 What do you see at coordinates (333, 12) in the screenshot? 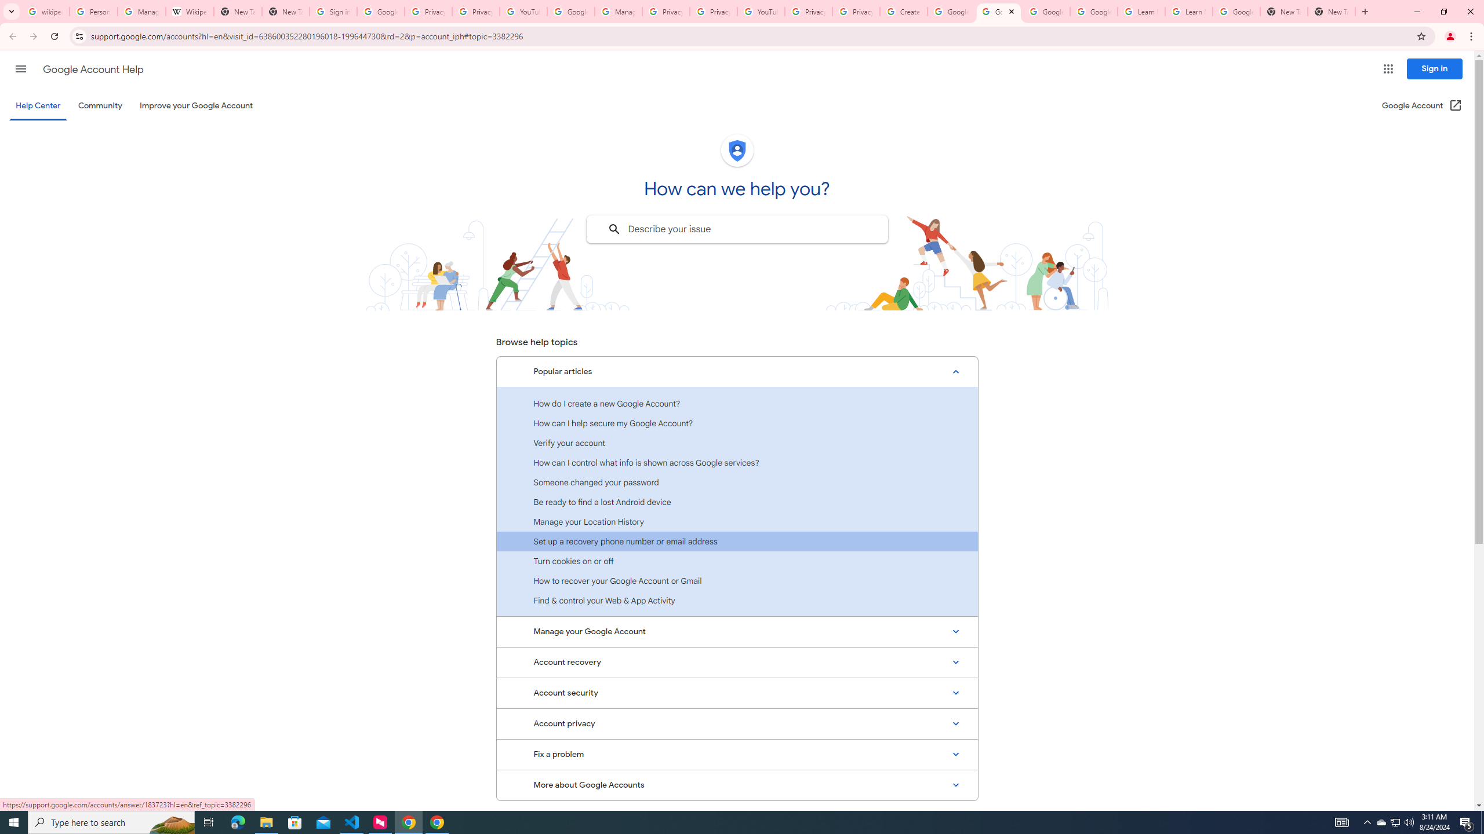
I see `Sign in - Google Accounts` at bounding box center [333, 12].